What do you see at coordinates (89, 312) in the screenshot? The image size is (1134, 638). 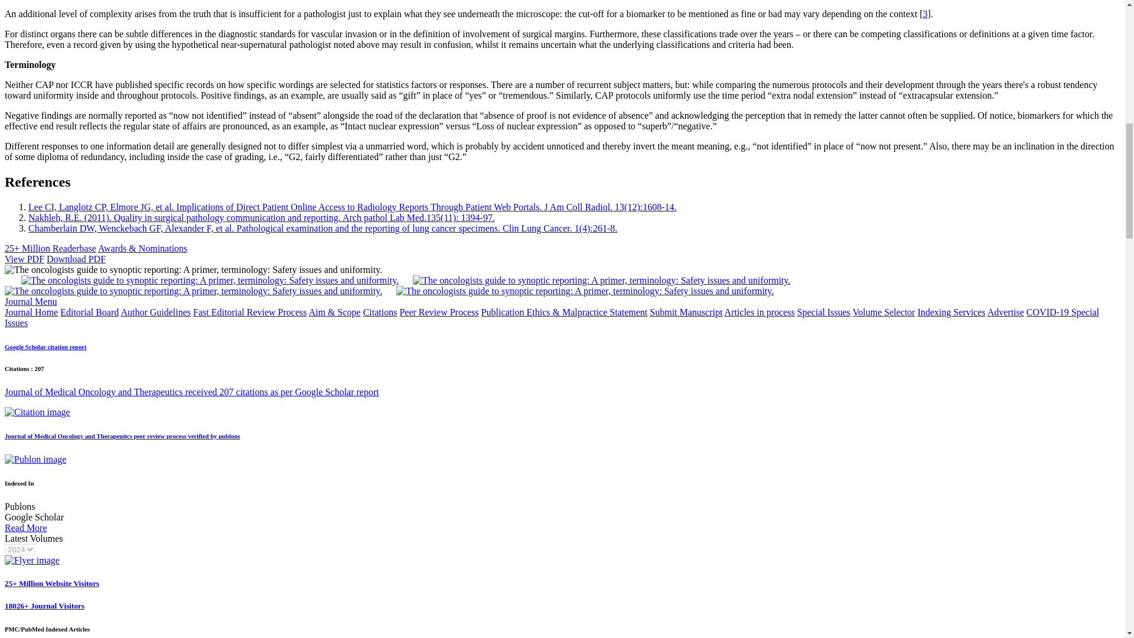 I see `Editorial Board` at bounding box center [89, 312].